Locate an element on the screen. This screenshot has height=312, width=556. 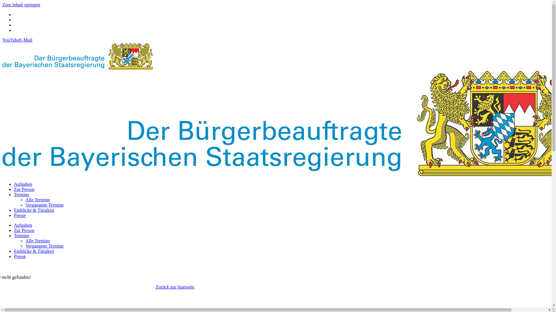
Vergangene Termine is located at coordinates (45, 246).